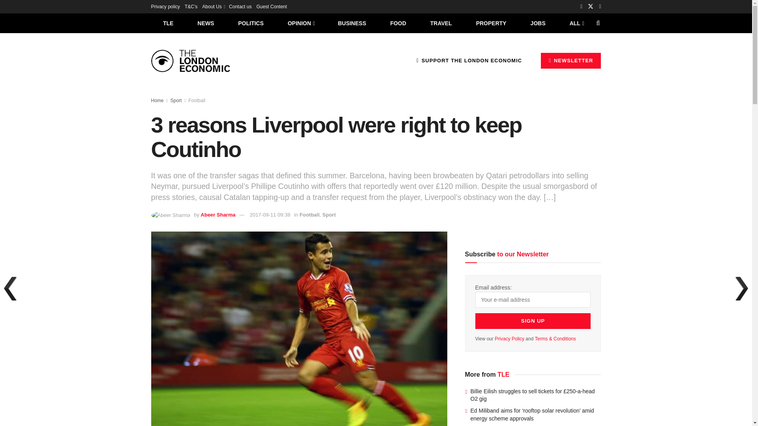 The height and width of the screenshot is (426, 758). What do you see at coordinates (157, 101) in the screenshot?
I see `Home` at bounding box center [157, 101].